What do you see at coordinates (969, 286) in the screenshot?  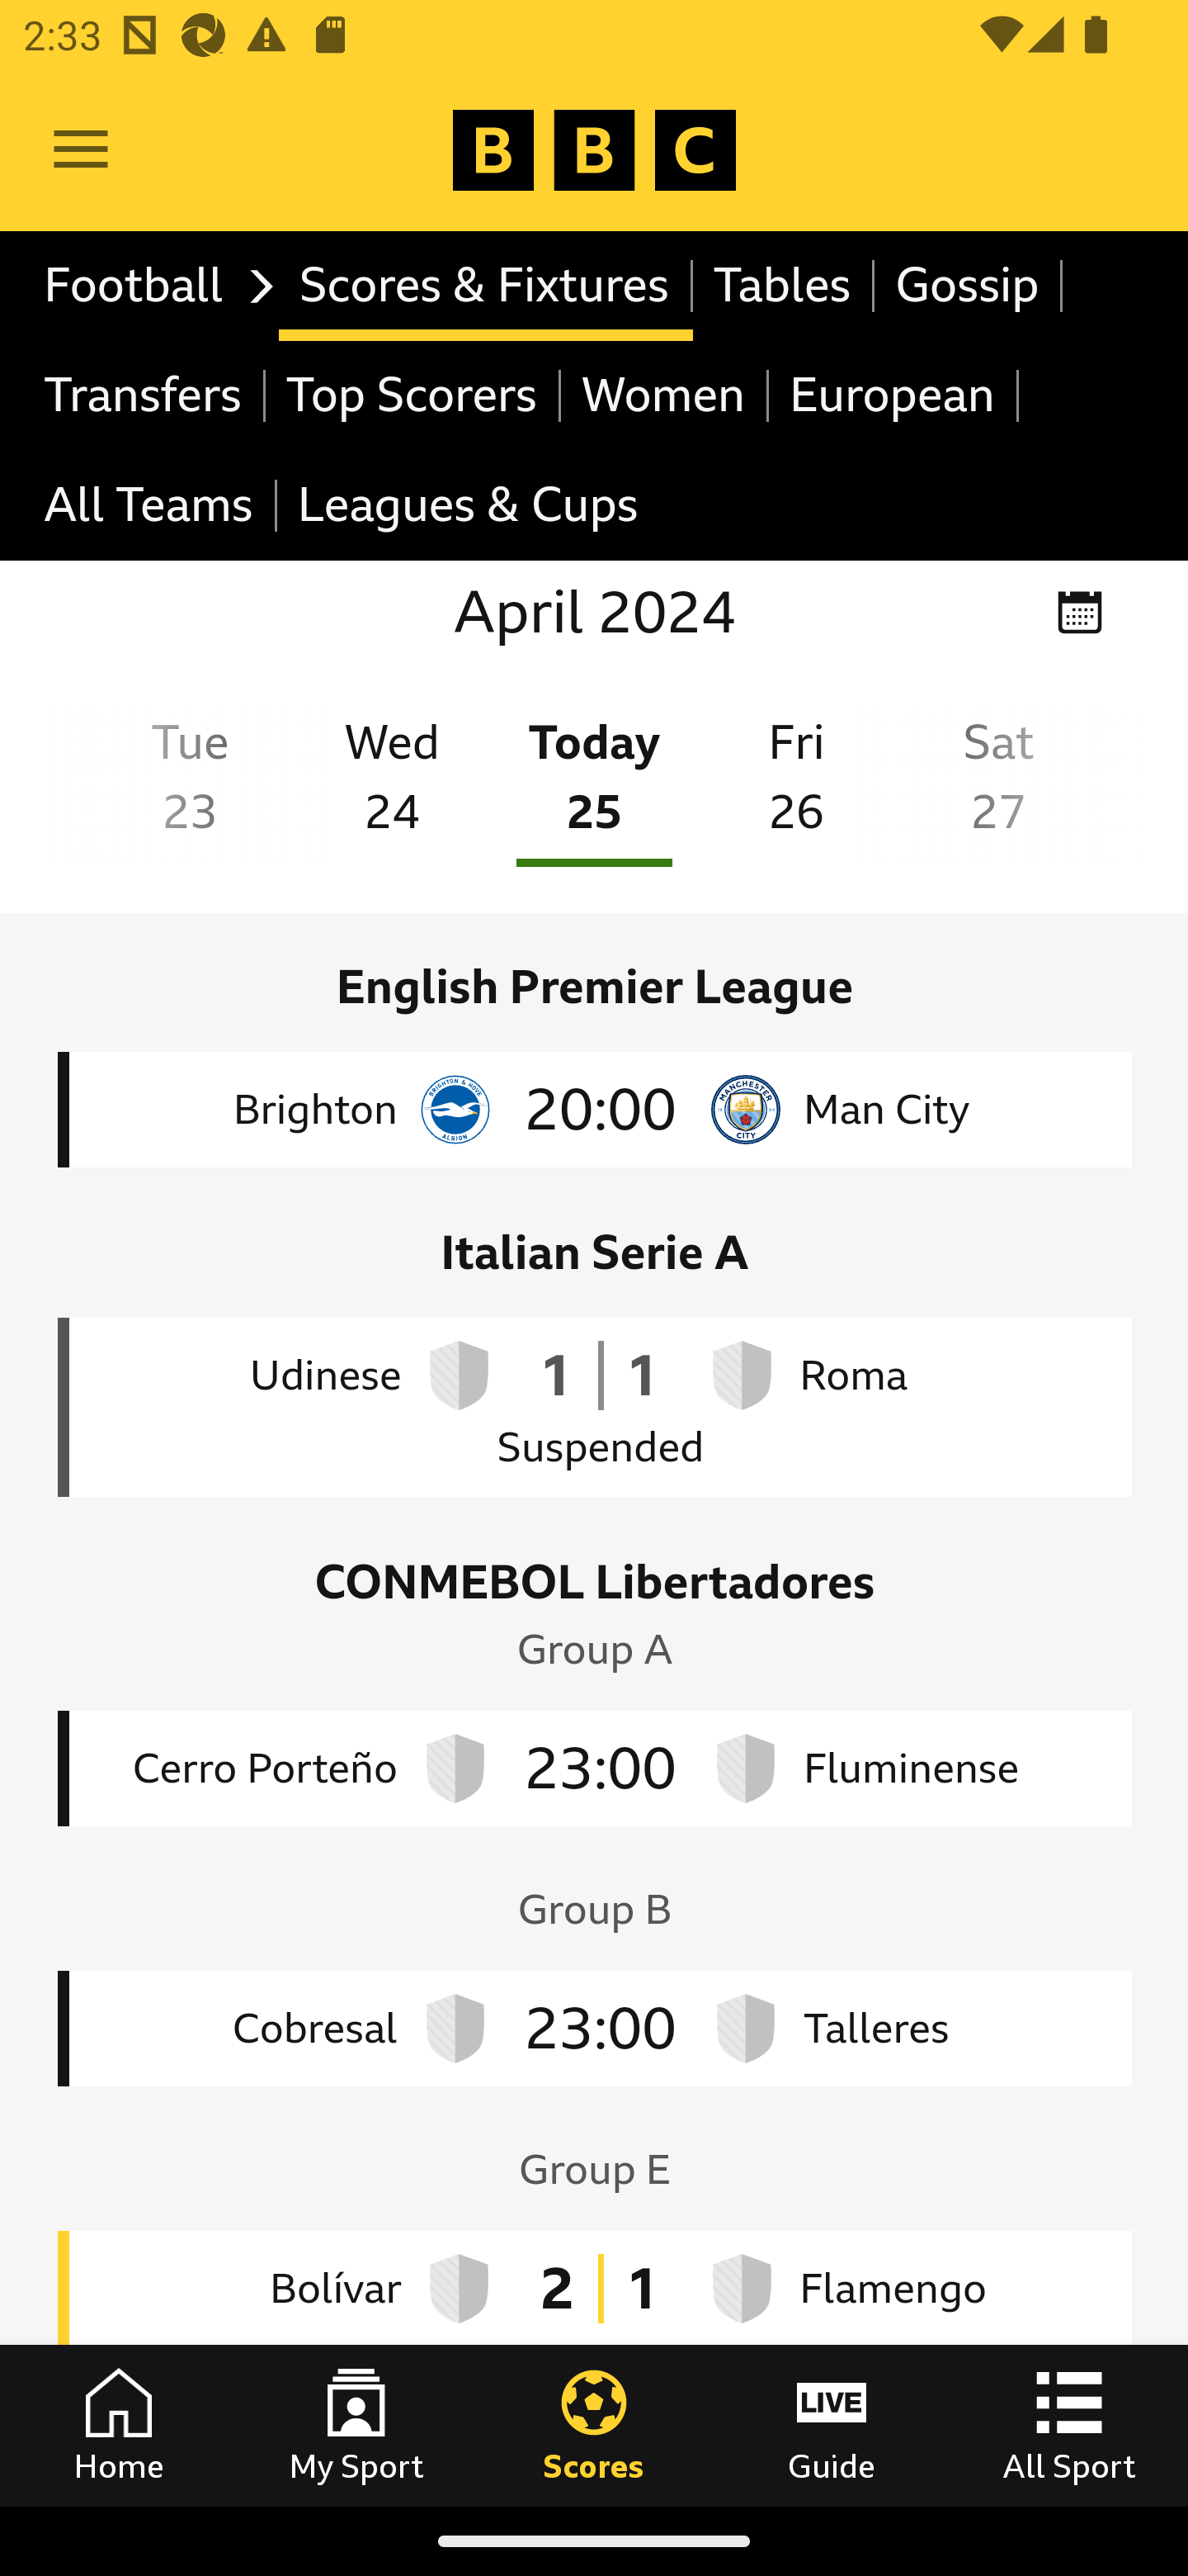 I see `Gossip` at bounding box center [969, 286].